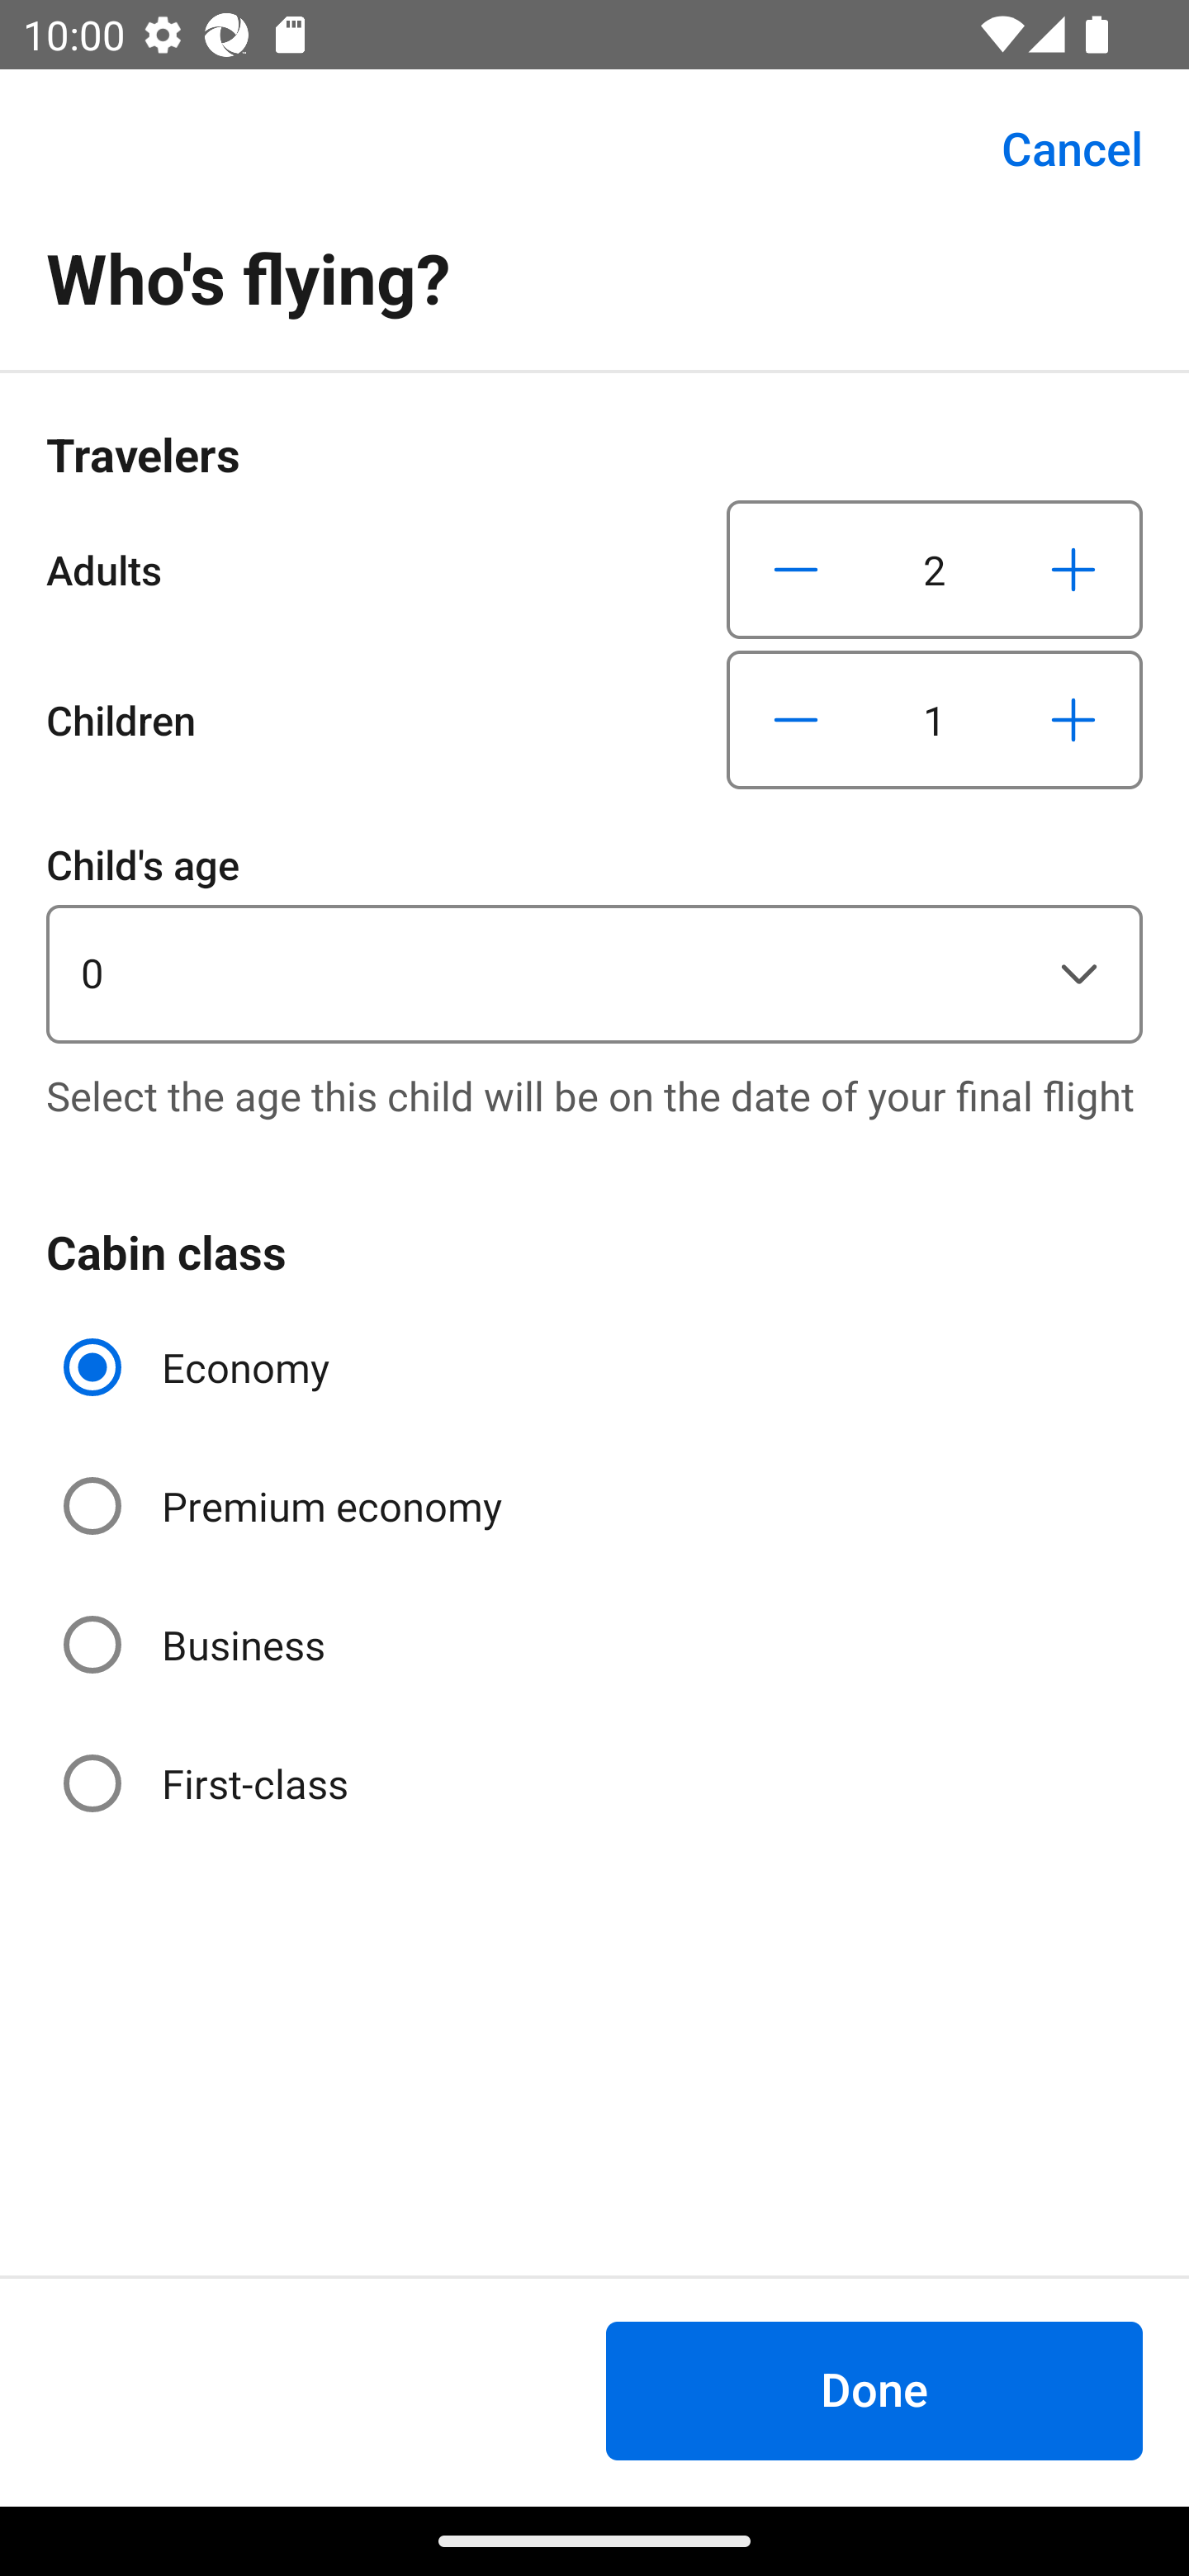 This screenshot has height=2576, width=1189. What do you see at coordinates (1054, 149) in the screenshot?
I see `Cancel` at bounding box center [1054, 149].